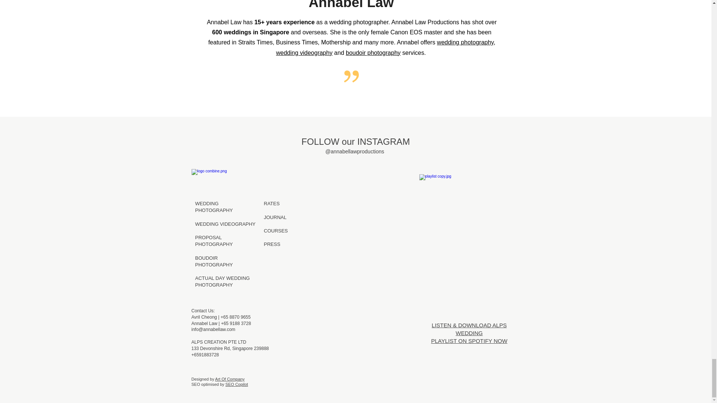 This screenshot has height=403, width=717. What do you see at coordinates (373, 53) in the screenshot?
I see `PRESS ` at bounding box center [373, 53].